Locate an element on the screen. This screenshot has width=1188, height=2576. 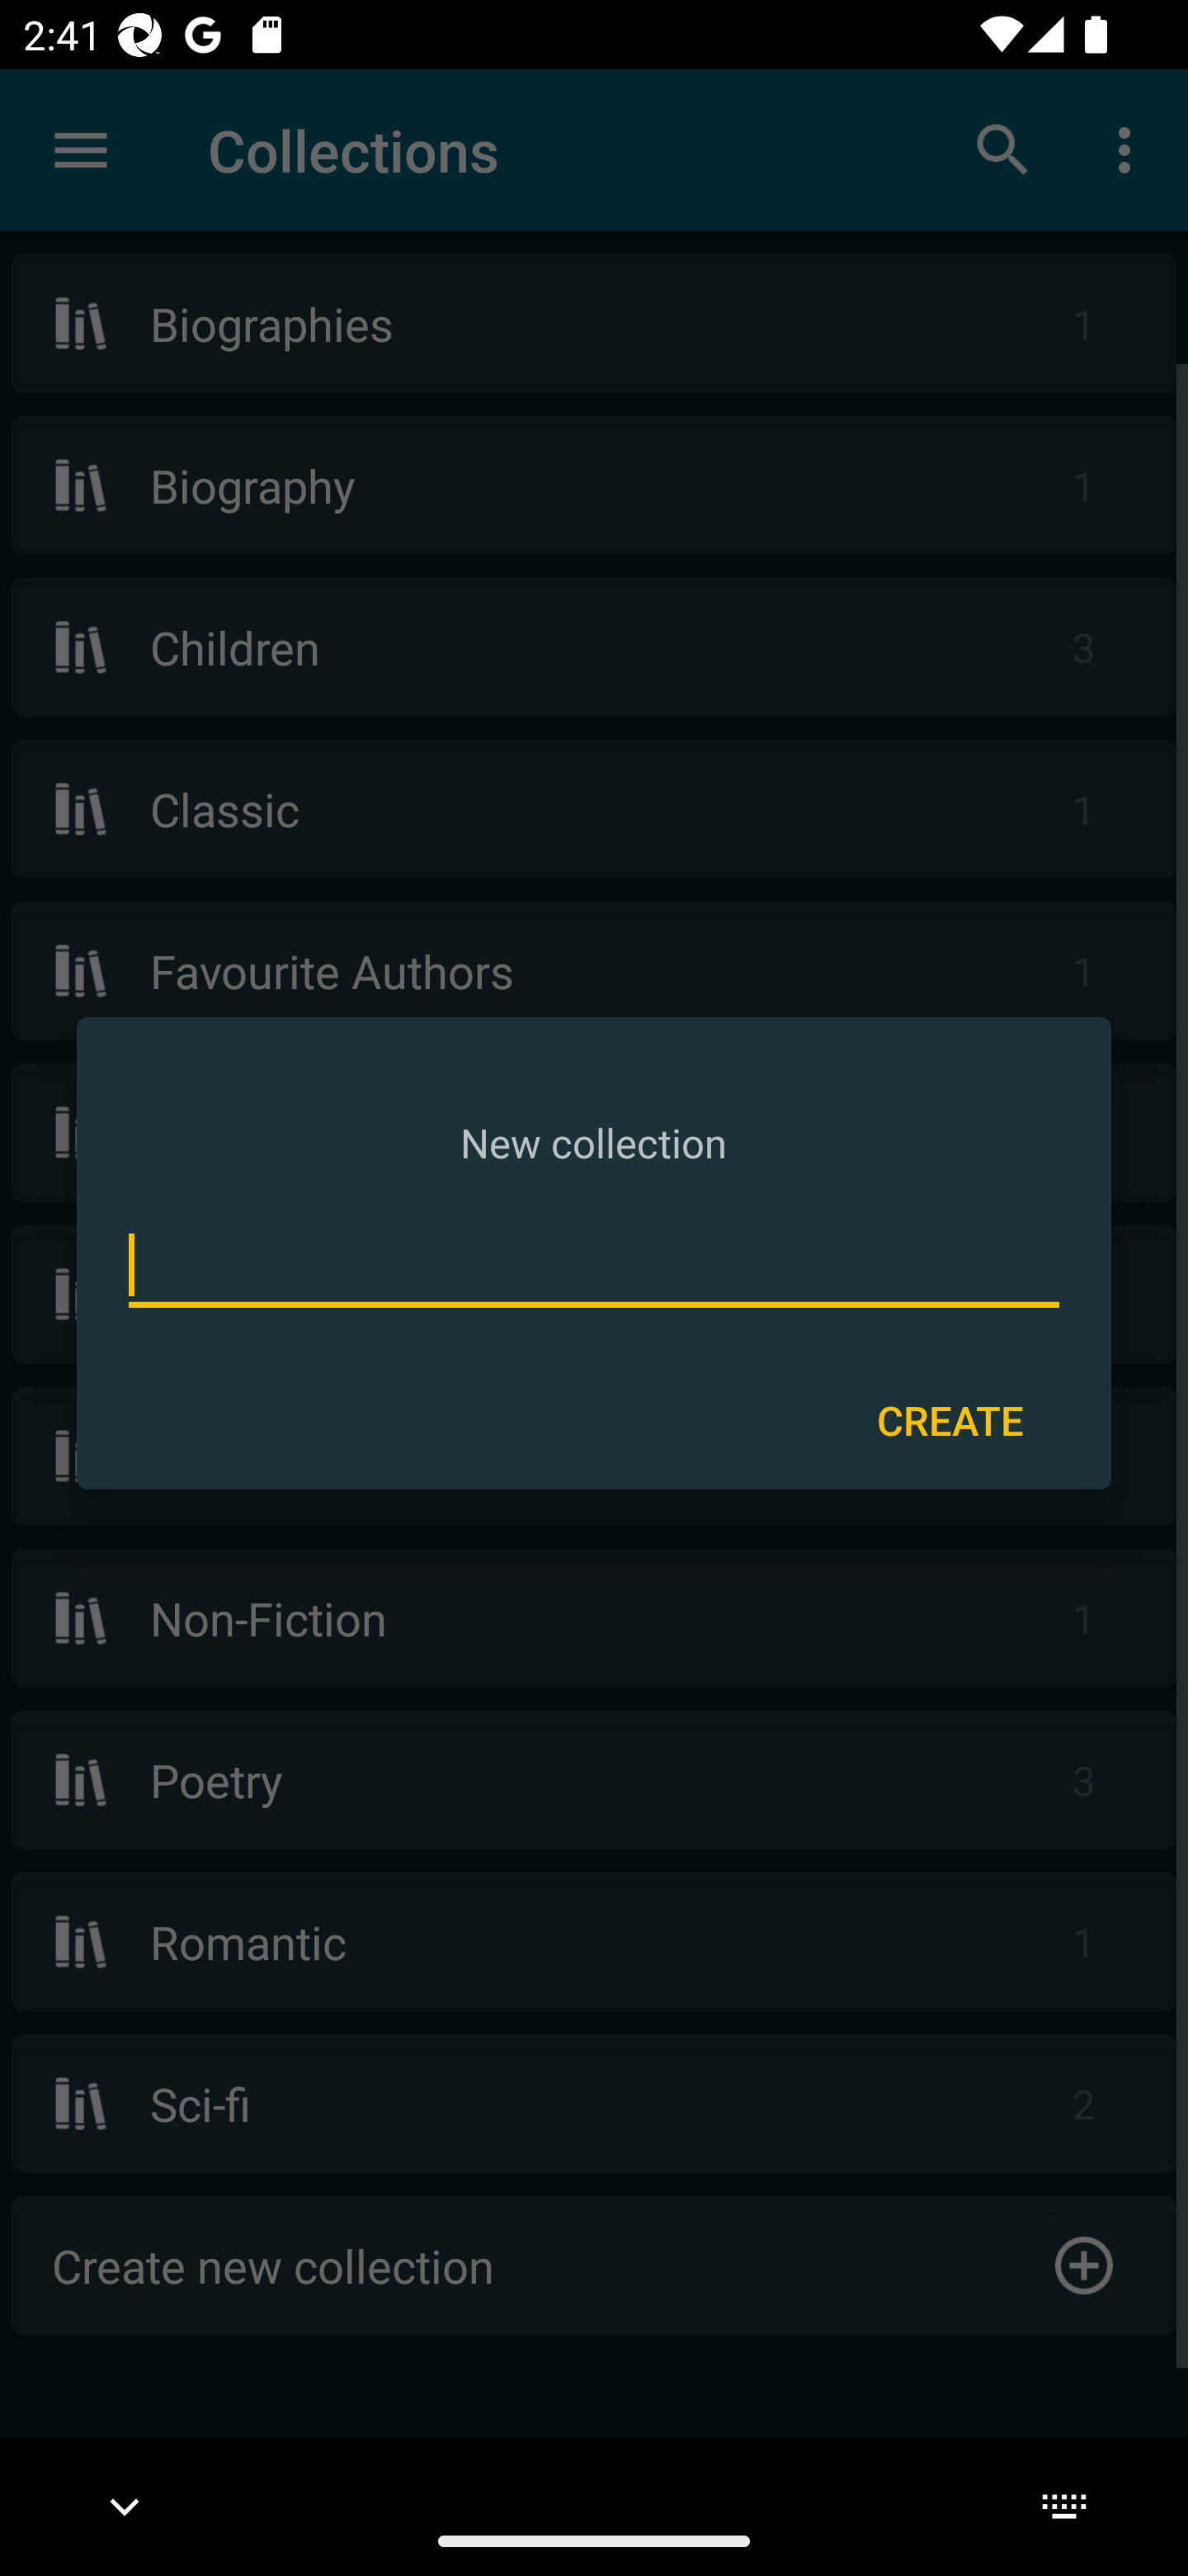
CREATE is located at coordinates (950, 1418).